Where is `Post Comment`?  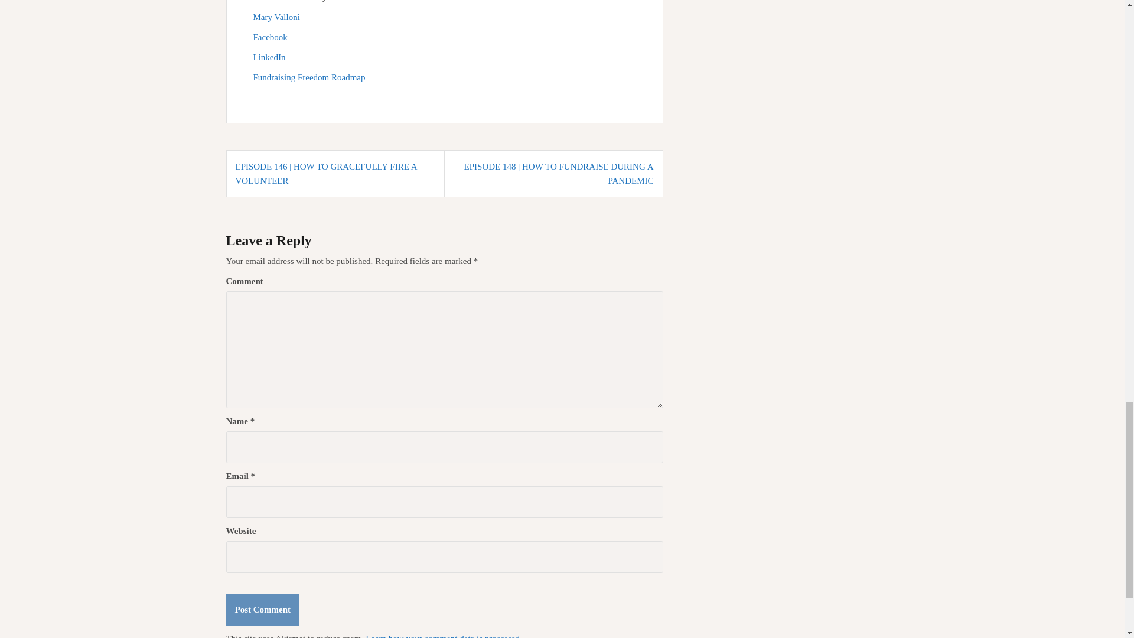 Post Comment is located at coordinates (262, 610).